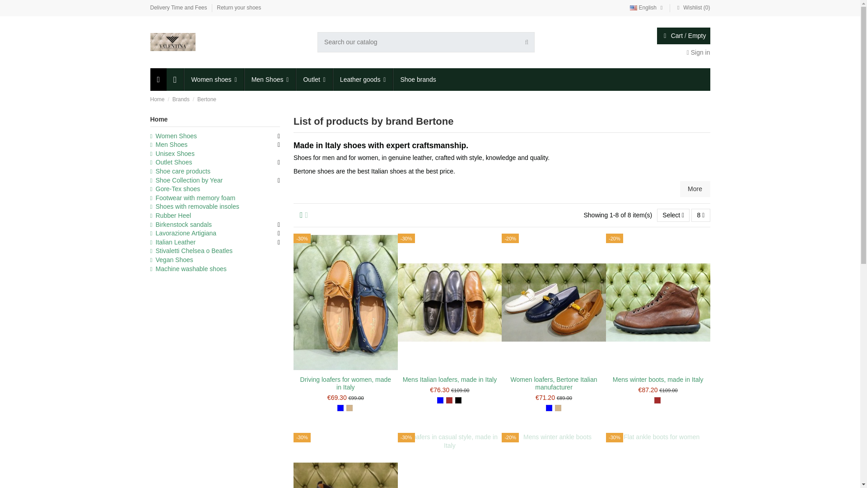  What do you see at coordinates (179, 7) in the screenshot?
I see `Delivery Time and Fees` at bounding box center [179, 7].